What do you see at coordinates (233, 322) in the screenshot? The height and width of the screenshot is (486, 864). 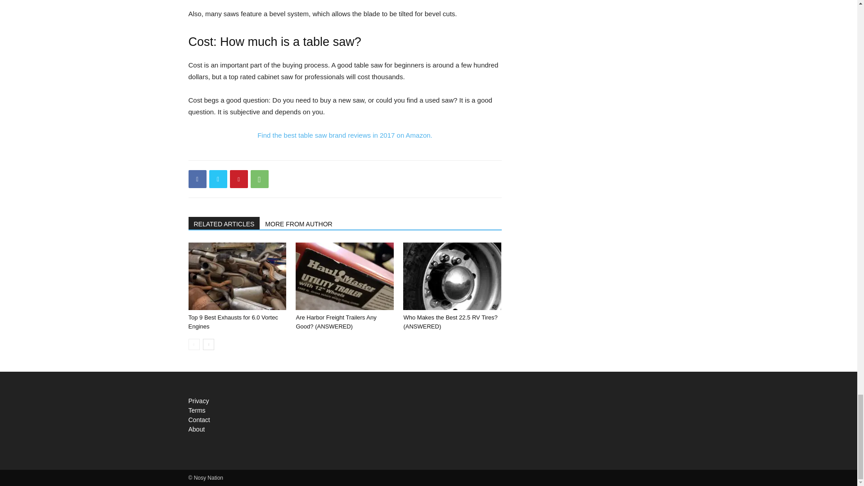 I see `Top 9 Best Exhausts for 6.0 Vortec Engines` at bounding box center [233, 322].